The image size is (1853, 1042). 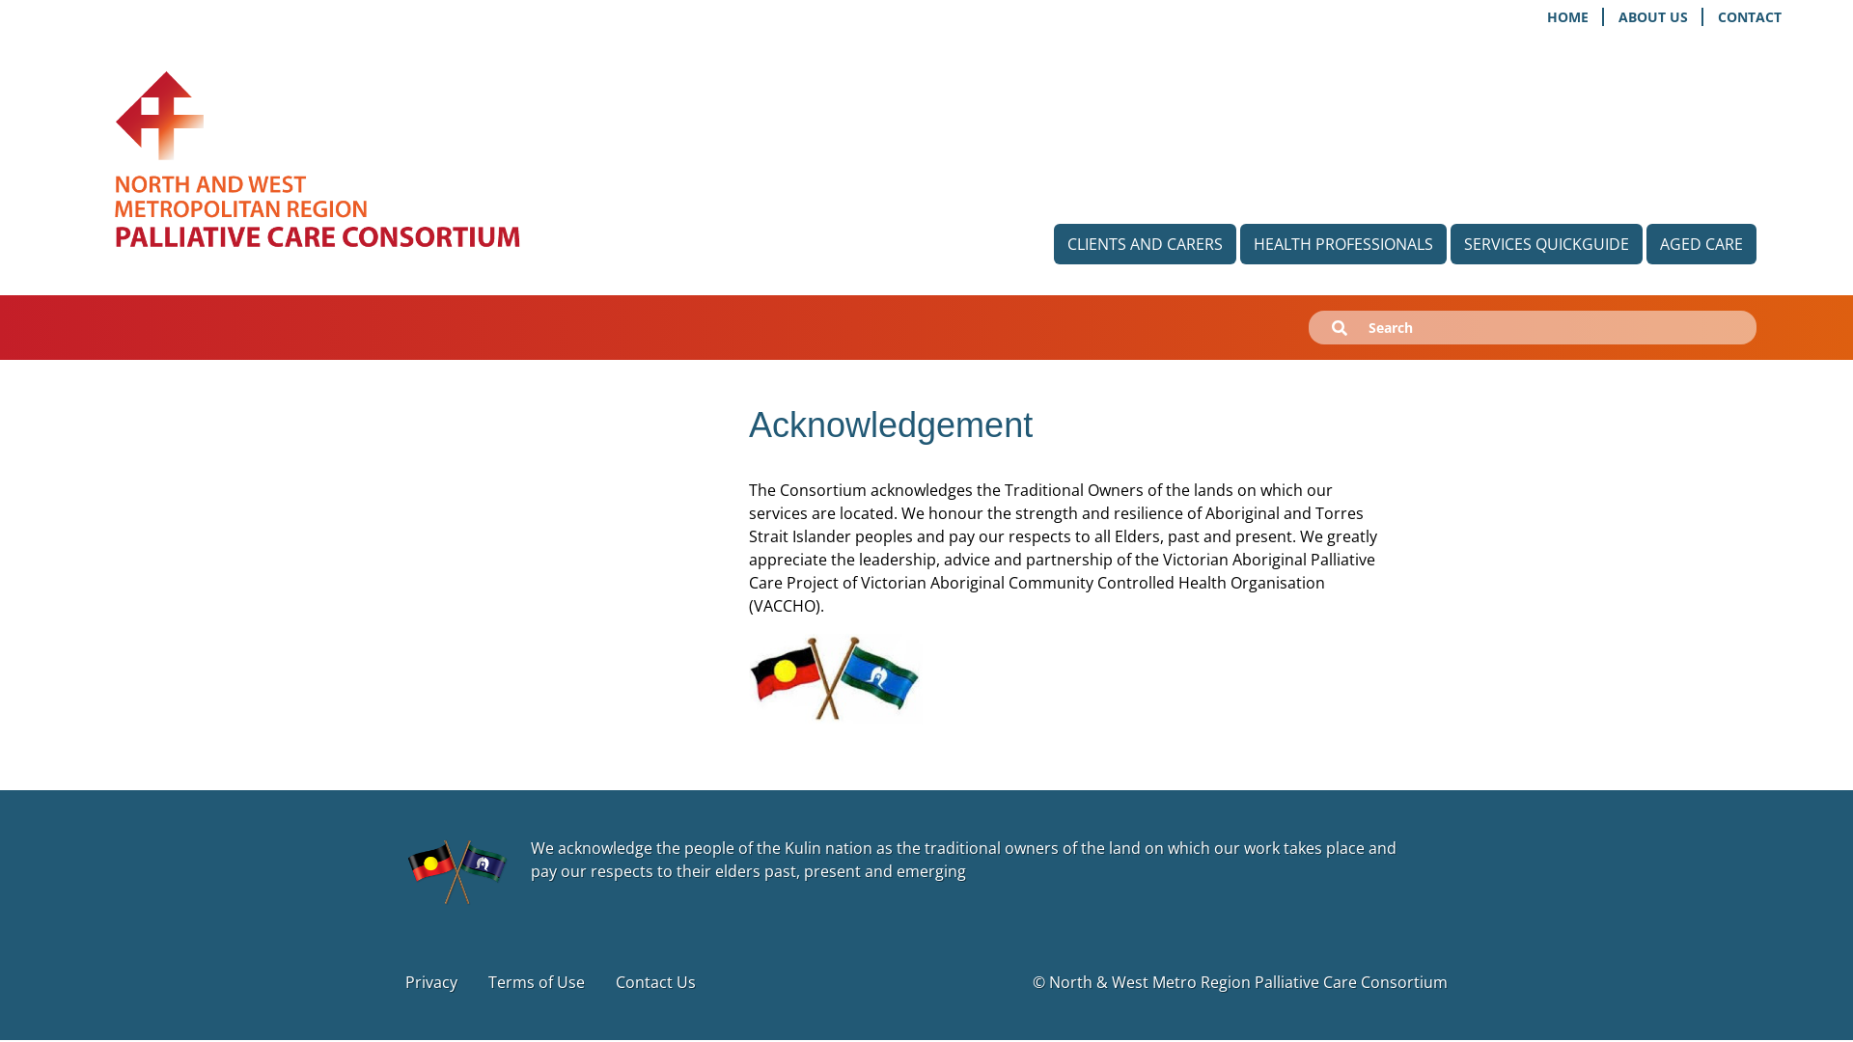 What do you see at coordinates (537, 982) in the screenshot?
I see `Terms of Use` at bounding box center [537, 982].